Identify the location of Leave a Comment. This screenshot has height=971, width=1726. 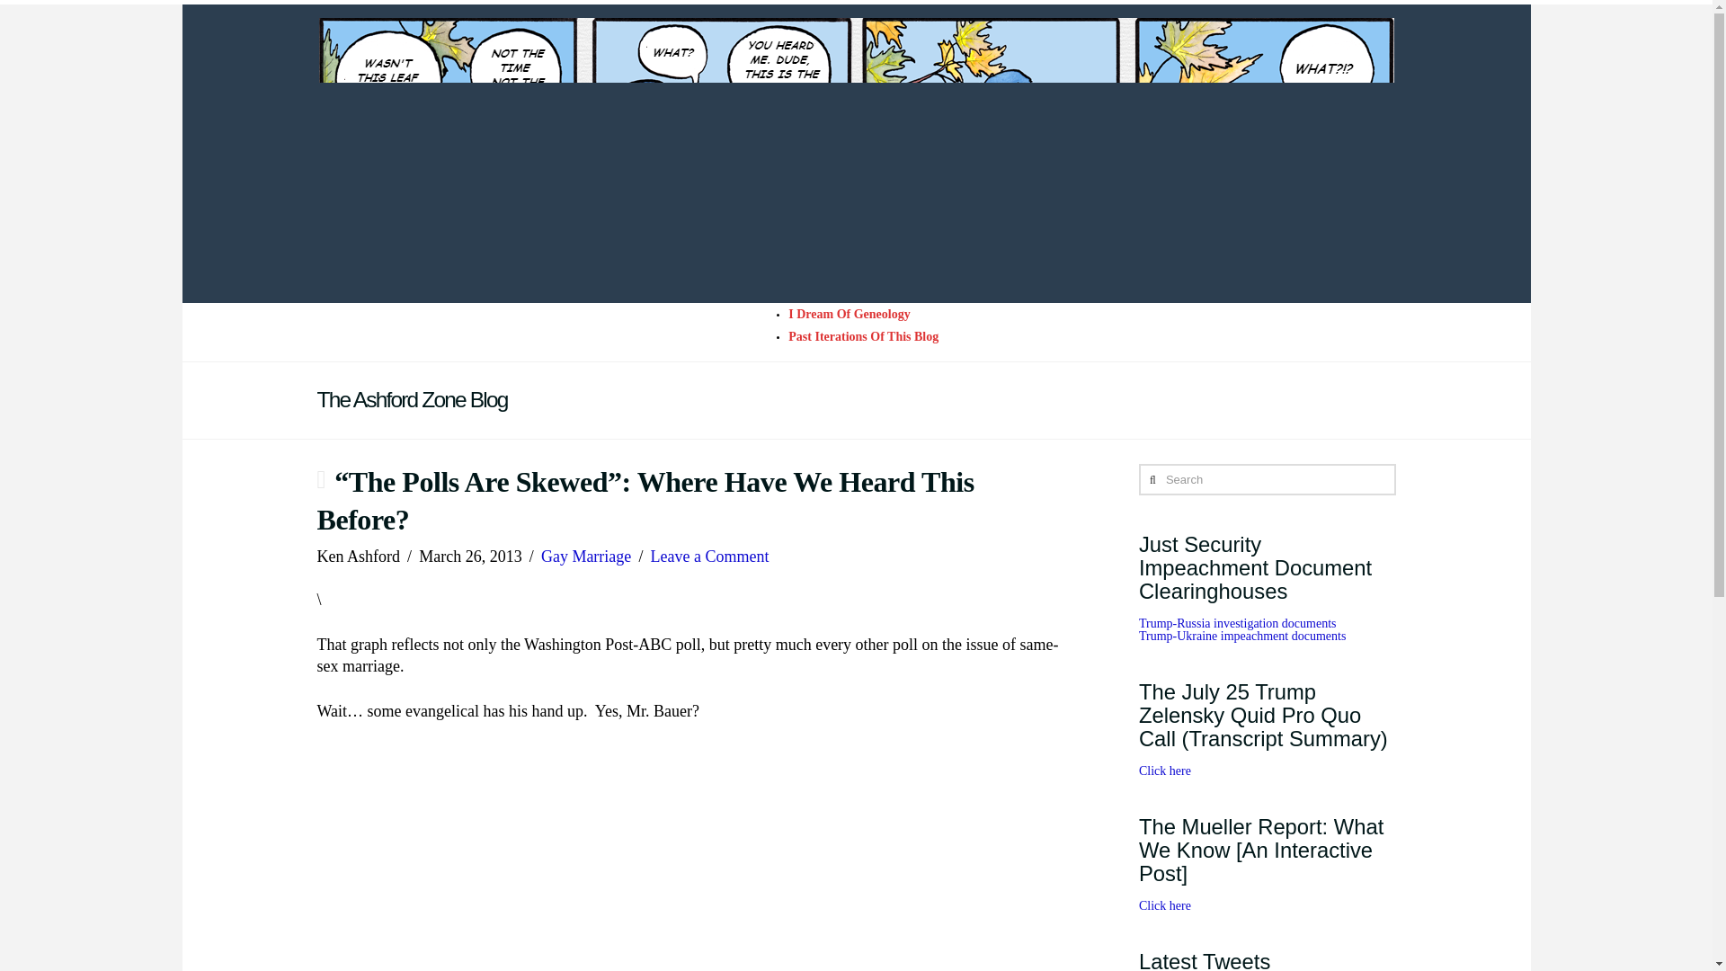
(710, 556).